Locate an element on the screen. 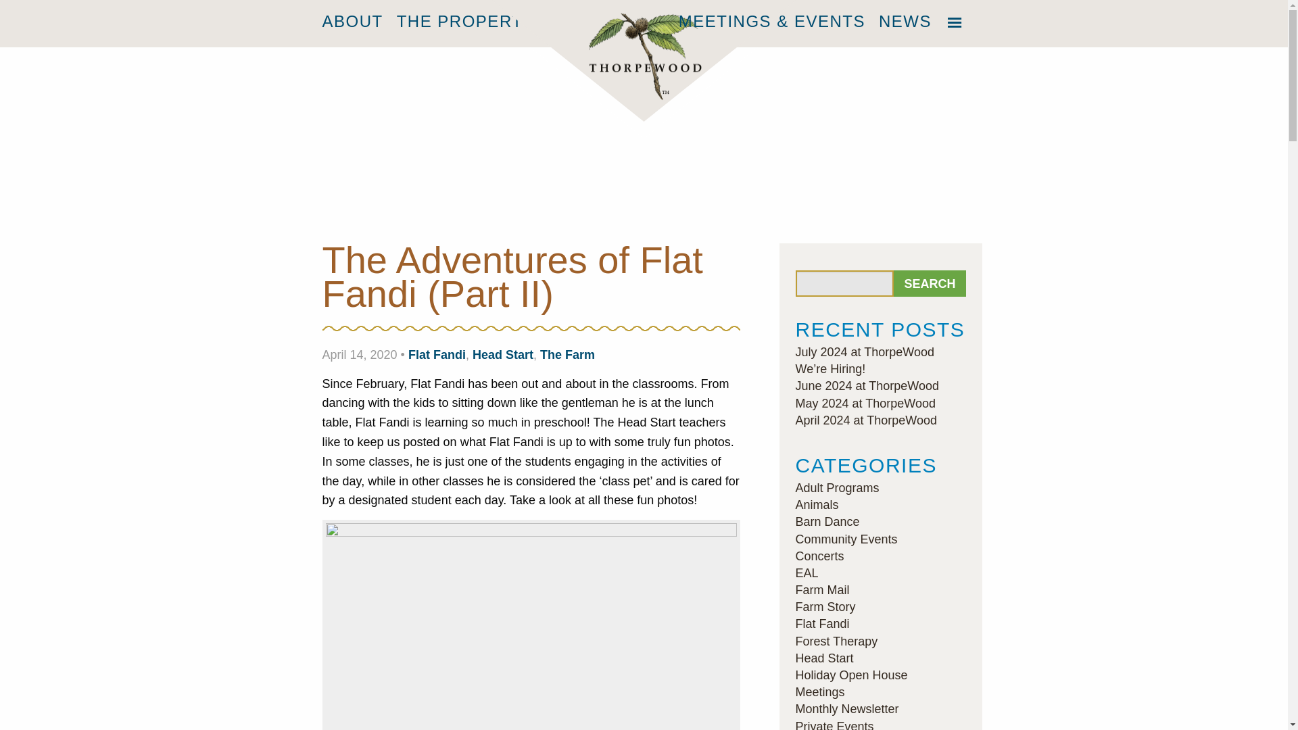 This screenshot has width=1298, height=730. July 2024 at ThorpeWood is located at coordinates (864, 351).